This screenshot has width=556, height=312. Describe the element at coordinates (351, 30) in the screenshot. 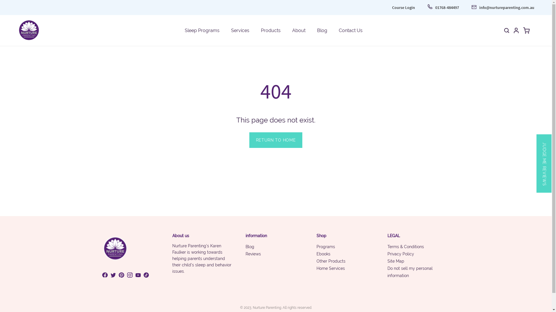

I see `Contact Us` at that location.